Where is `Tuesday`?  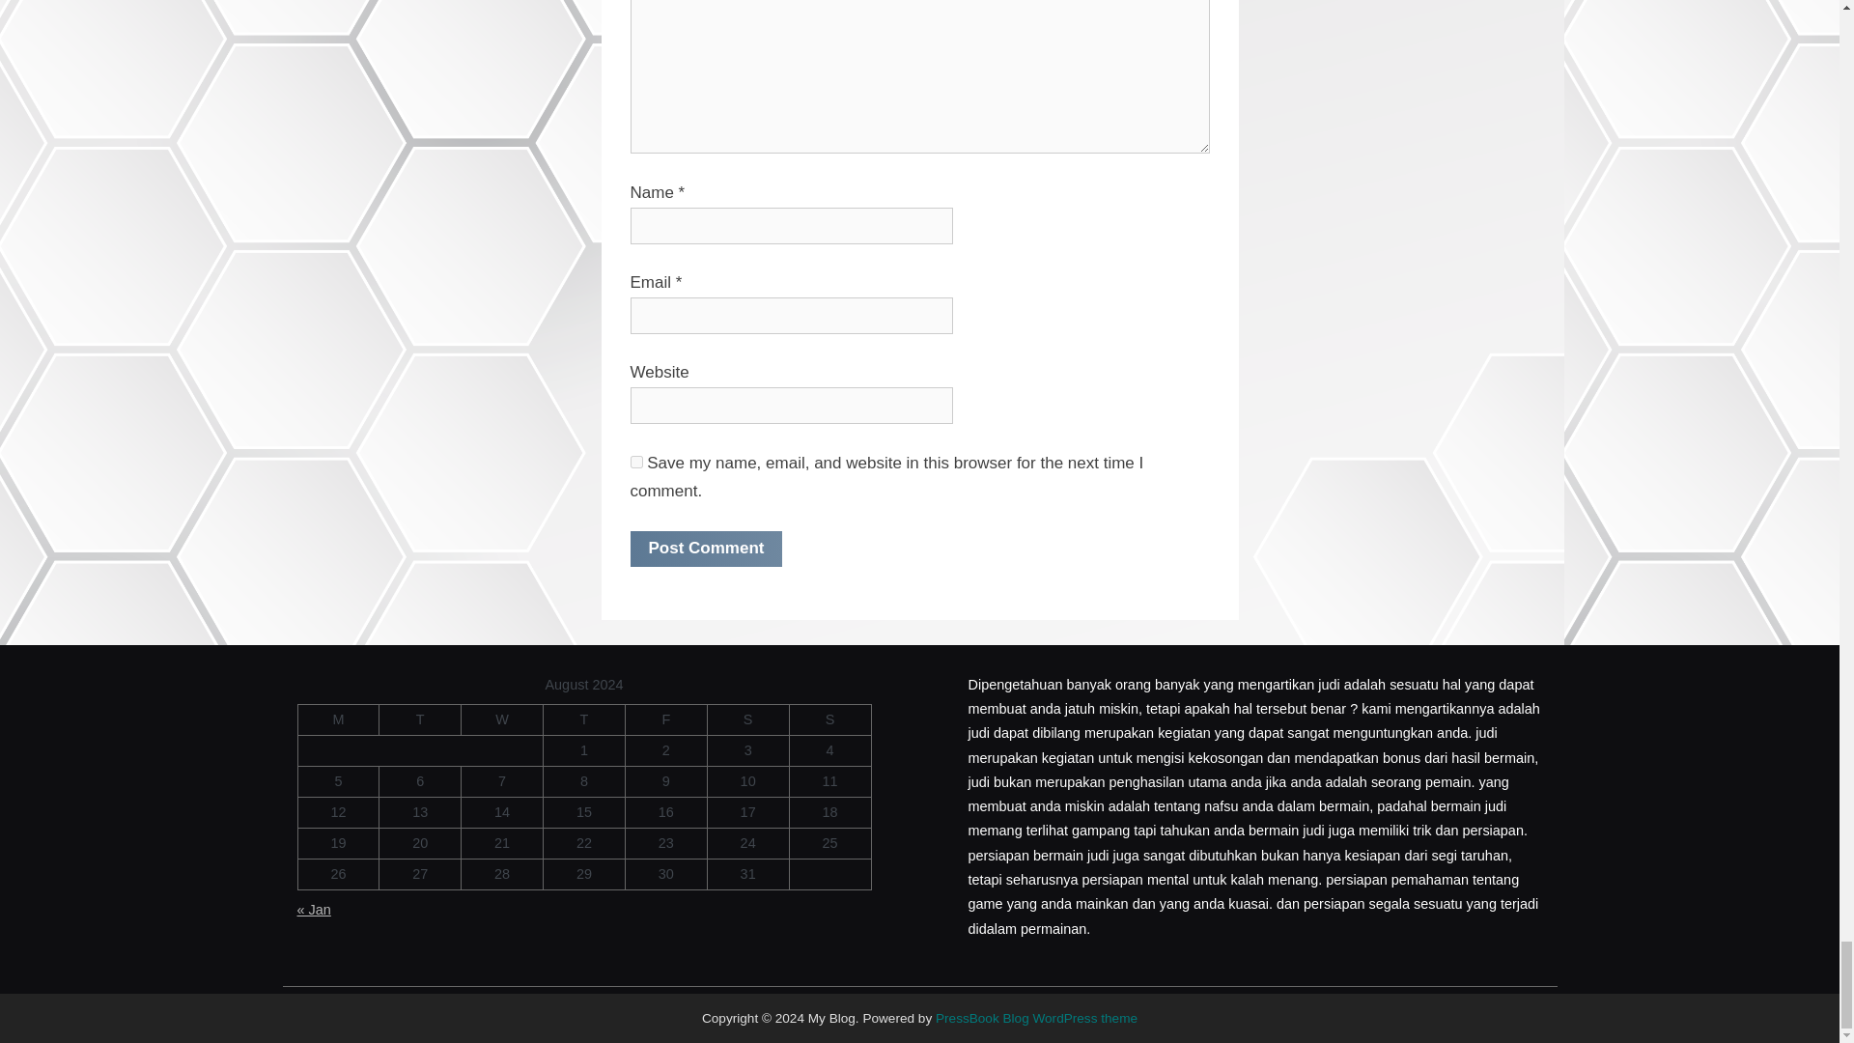 Tuesday is located at coordinates (421, 720).